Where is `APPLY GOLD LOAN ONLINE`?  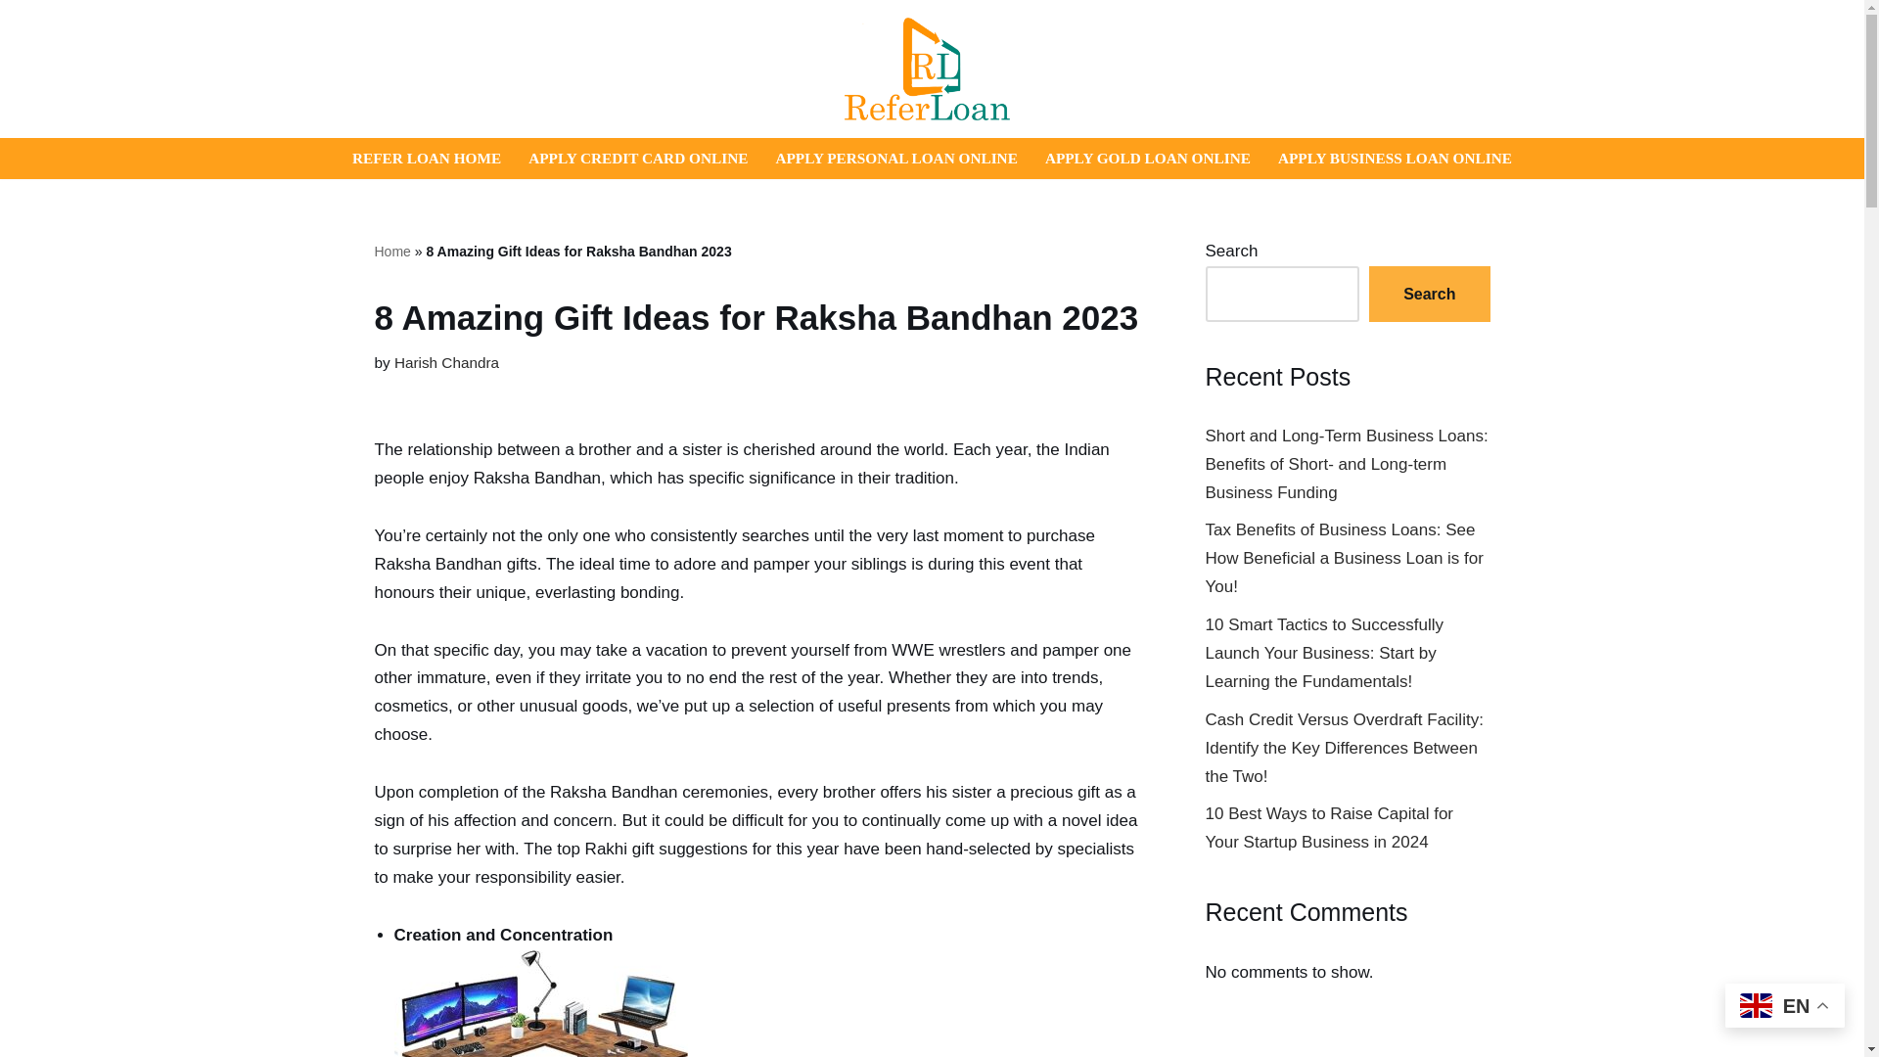 APPLY GOLD LOAN ONLINE is located at coordinates (1147, 158).